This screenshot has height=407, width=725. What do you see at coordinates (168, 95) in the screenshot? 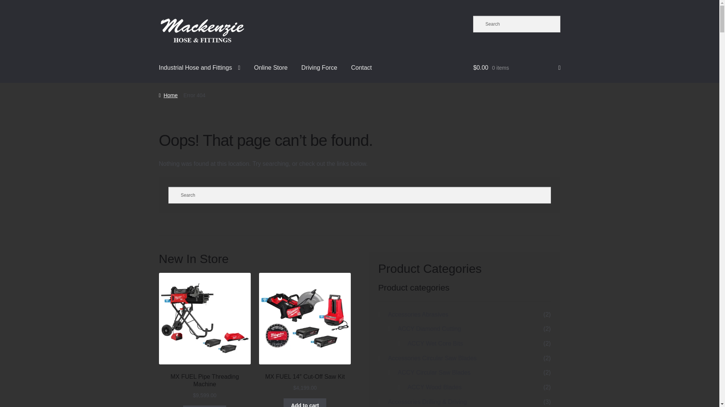
I see `Home` at bounding box center [168, 95].